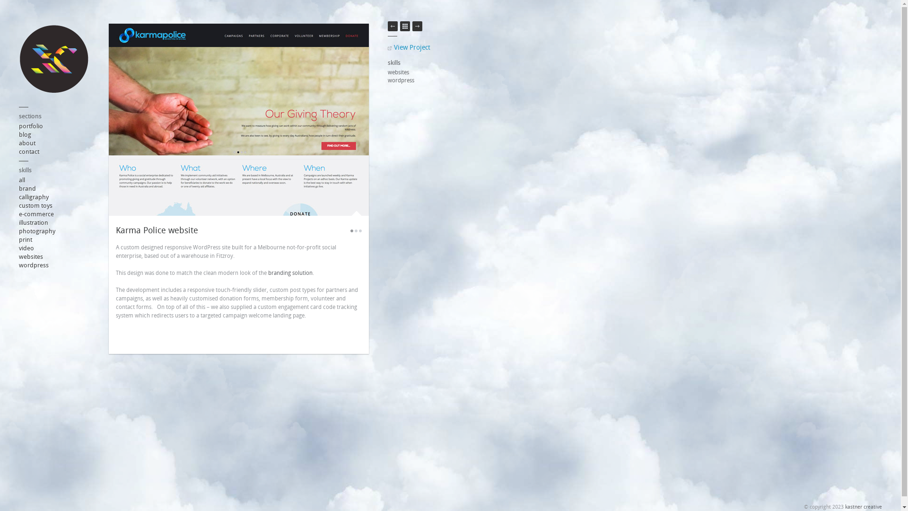 Image resolution: width=908 pixels, height=511 pixels. What do you see at coordinates (356, 231) in the screenshot?
I see `2` at bounding box center [356, 231].